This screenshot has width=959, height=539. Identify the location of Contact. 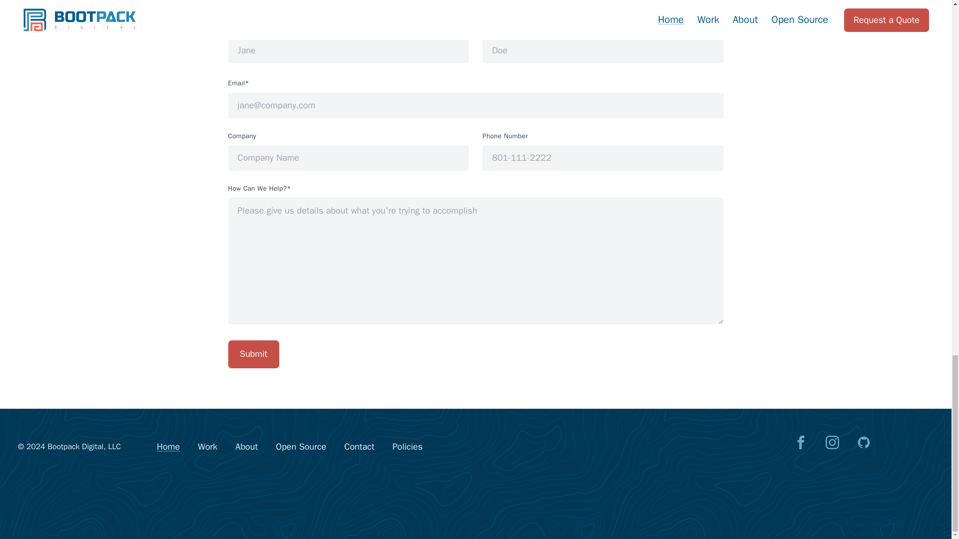
(359, 447).